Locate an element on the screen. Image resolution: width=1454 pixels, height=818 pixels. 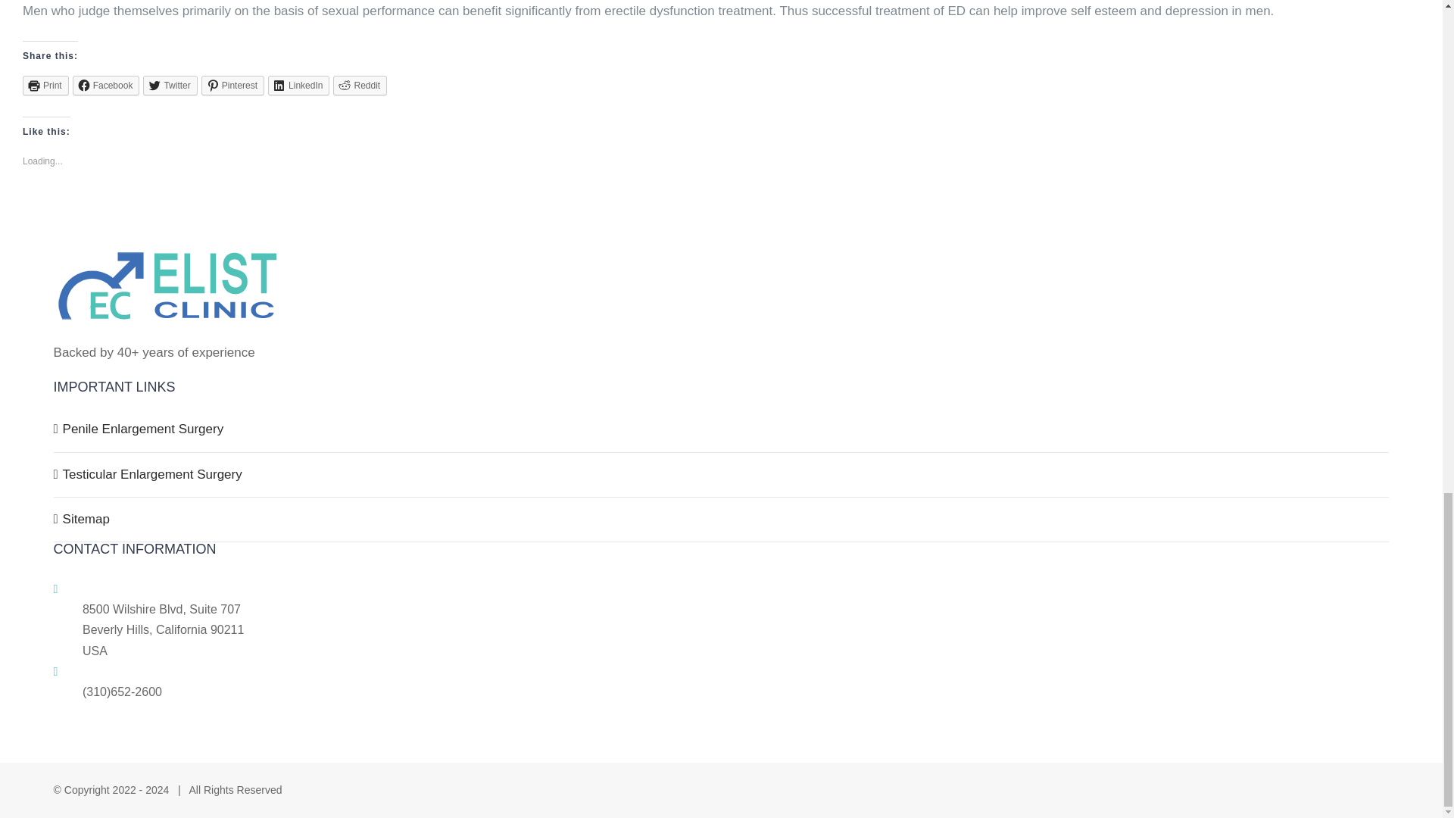
Twitter is located at coordinates (170, 86).